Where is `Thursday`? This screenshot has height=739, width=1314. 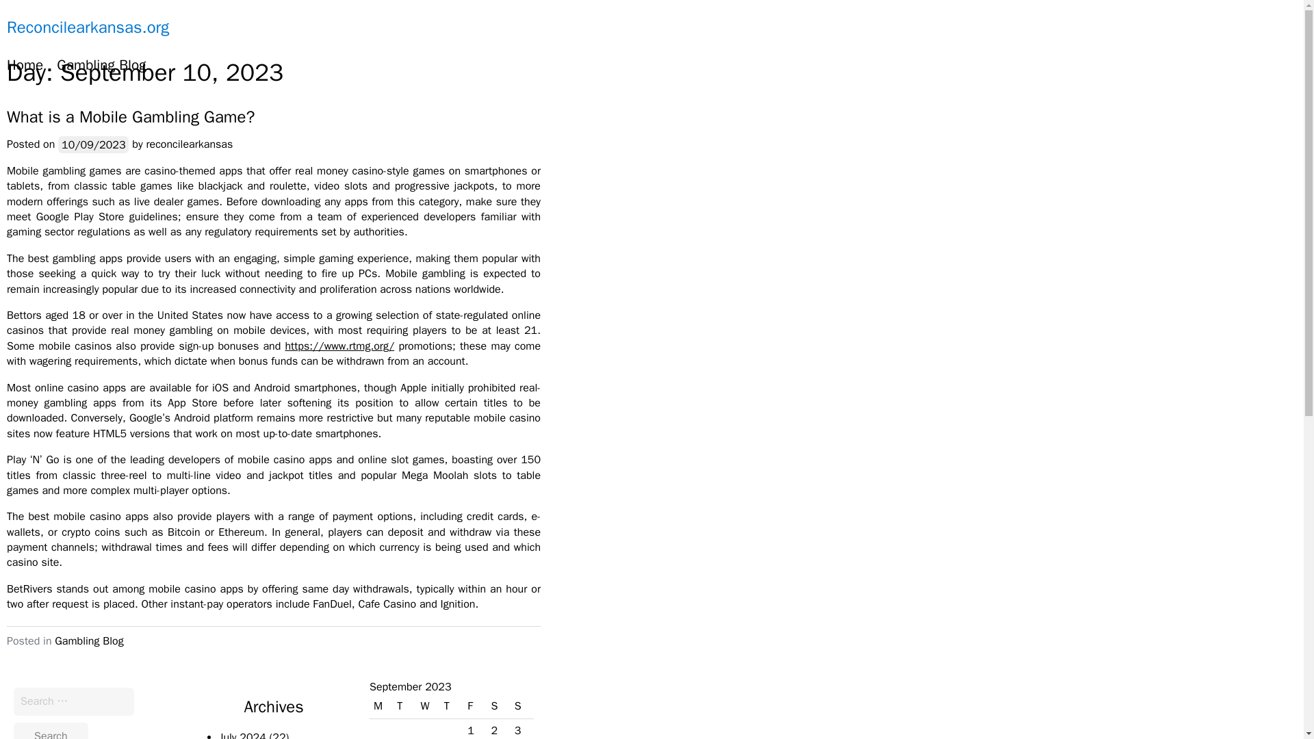 Thursday is located at coordinates (452, 706).